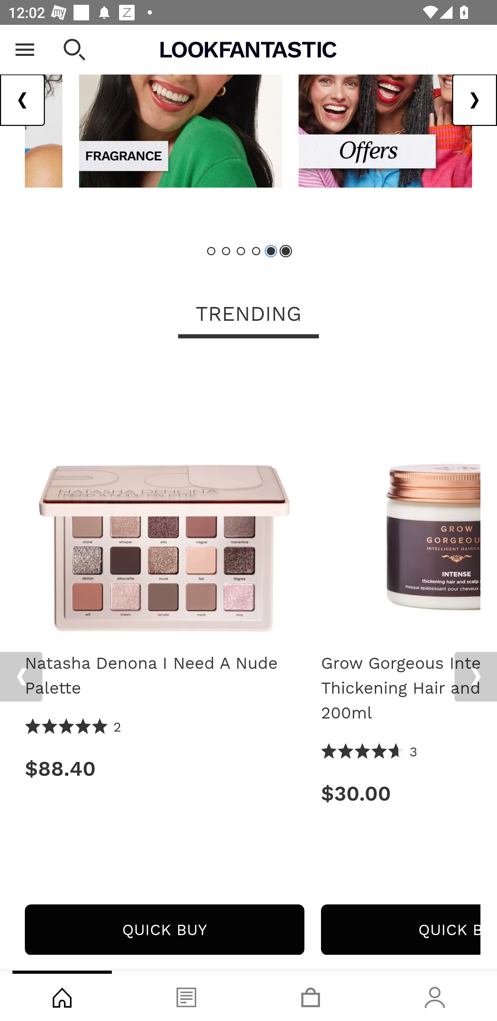  Describe the element at coordinates (164, 499) in the screenshot. I see `Natasha Denona I Need A Nude Palette` at that location.